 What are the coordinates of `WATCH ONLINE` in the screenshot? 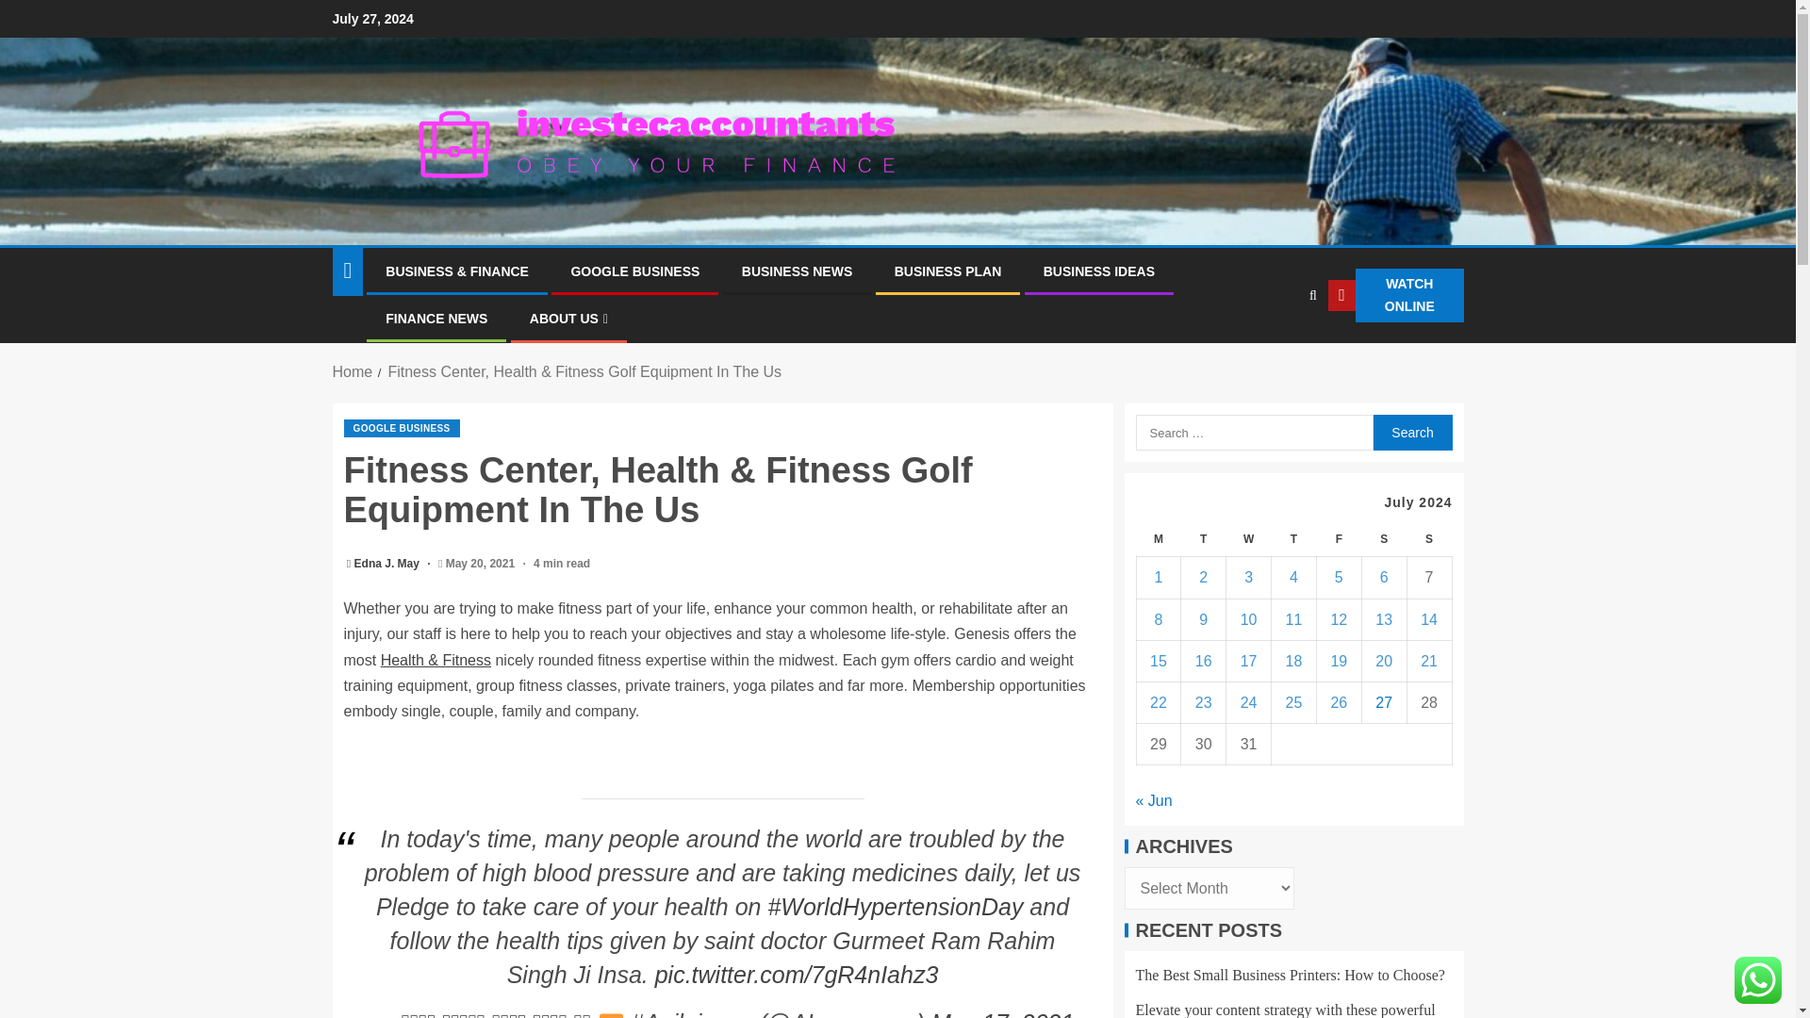 It's located at (1395, 296).